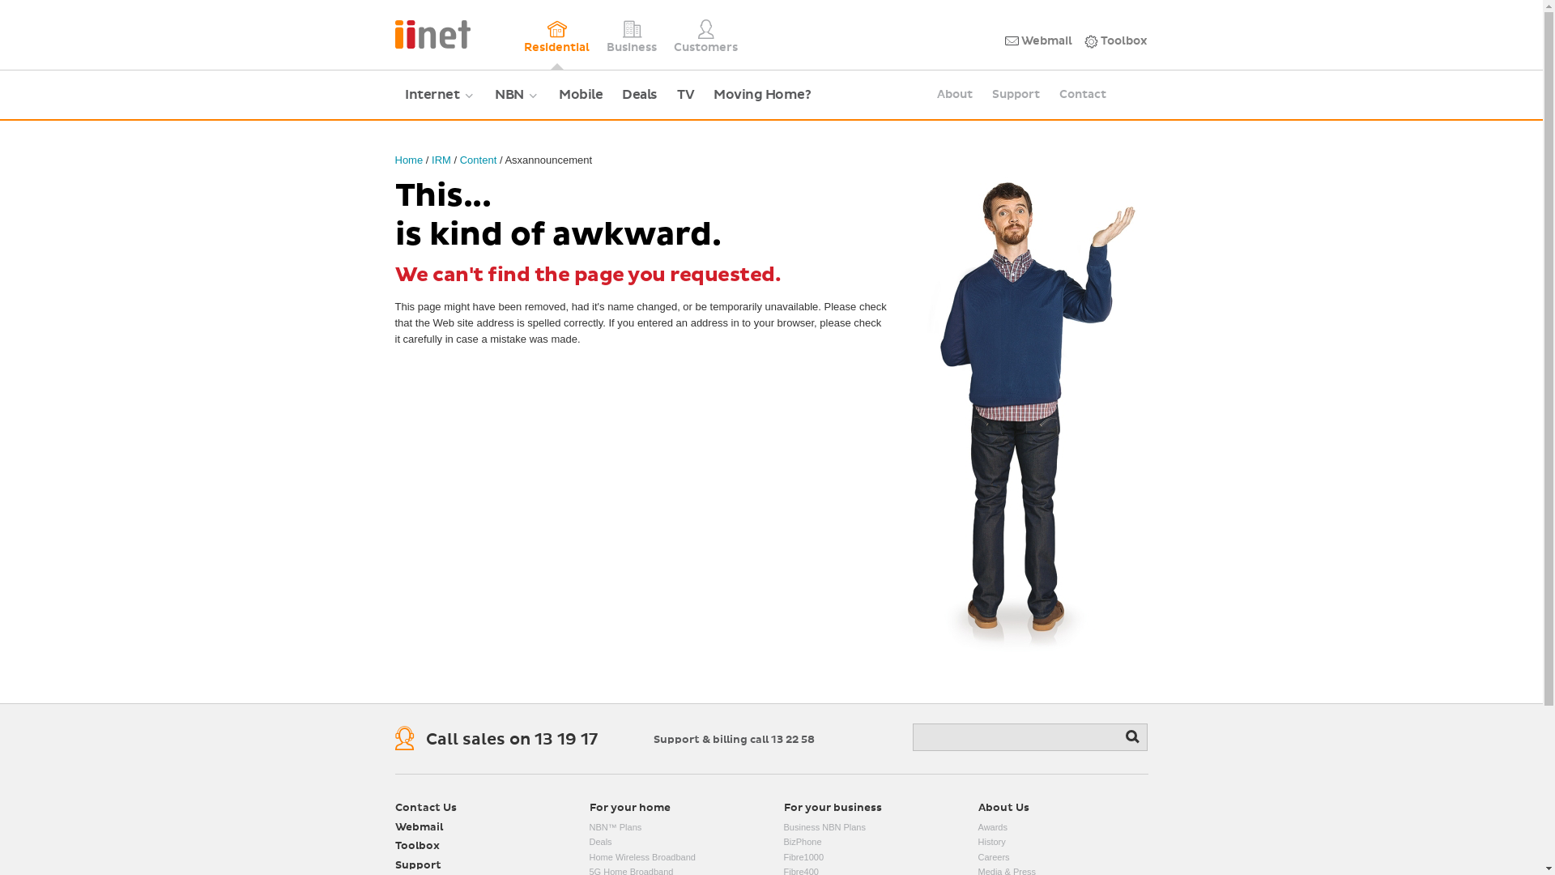  What do you see at coordinates (630, 809) in the screenshot?
I see `For your home` at bounding box center [630, 809].